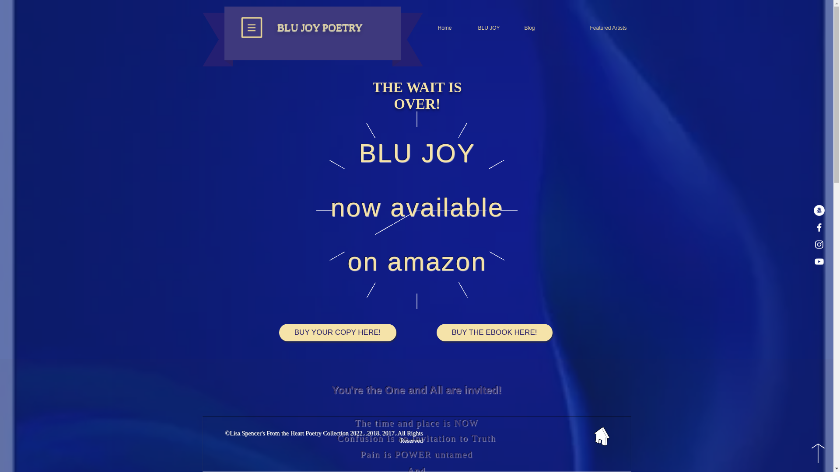  What do you see at coordinates (587, 28) in the screenshot?
I see `Featured Artists` at bounding box center [587, 28].